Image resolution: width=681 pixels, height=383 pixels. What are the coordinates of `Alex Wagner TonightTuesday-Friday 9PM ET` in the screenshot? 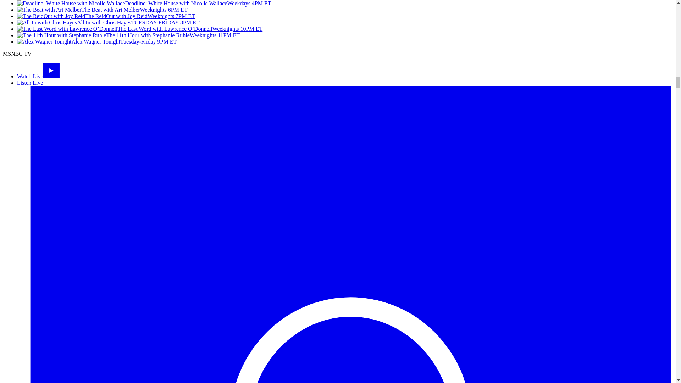 It's located at (96, 42).